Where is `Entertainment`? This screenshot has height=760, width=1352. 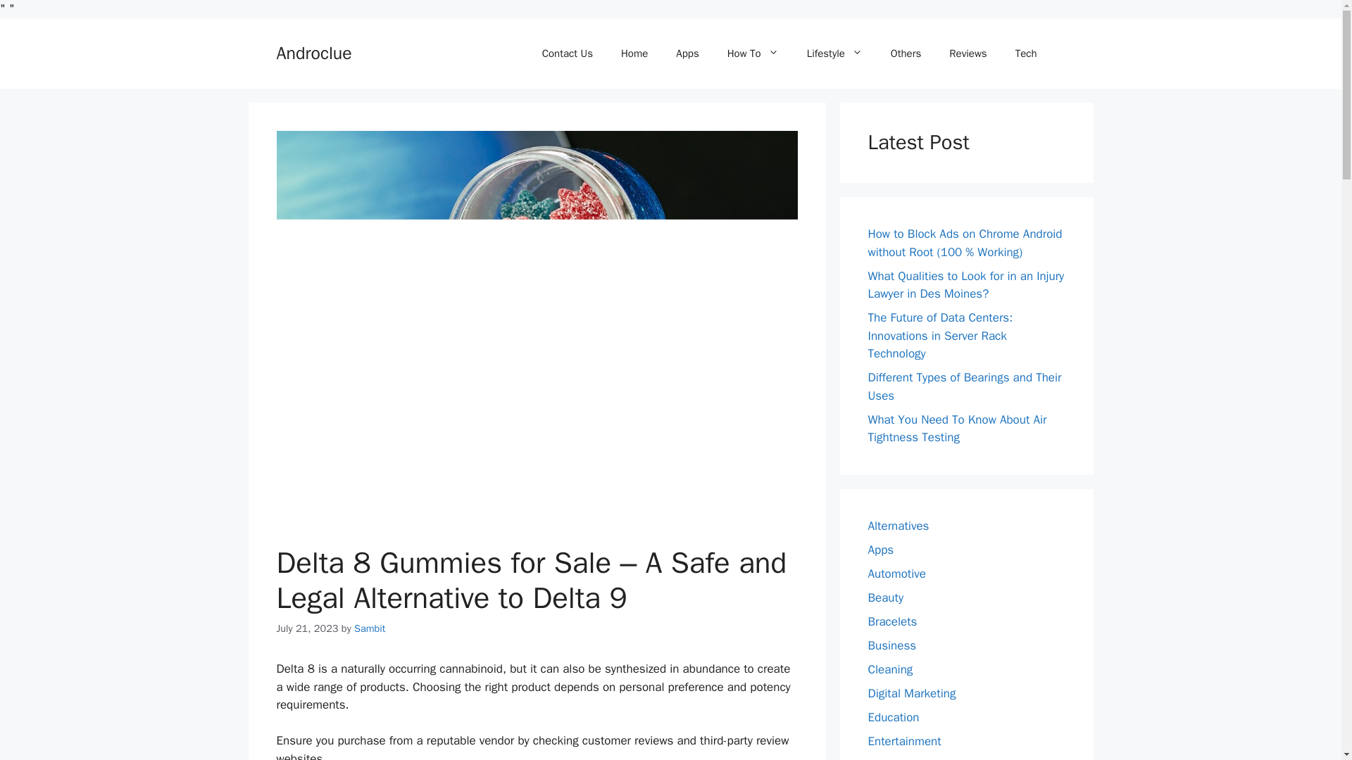
Entertainment is located at coordinates (904, 741).